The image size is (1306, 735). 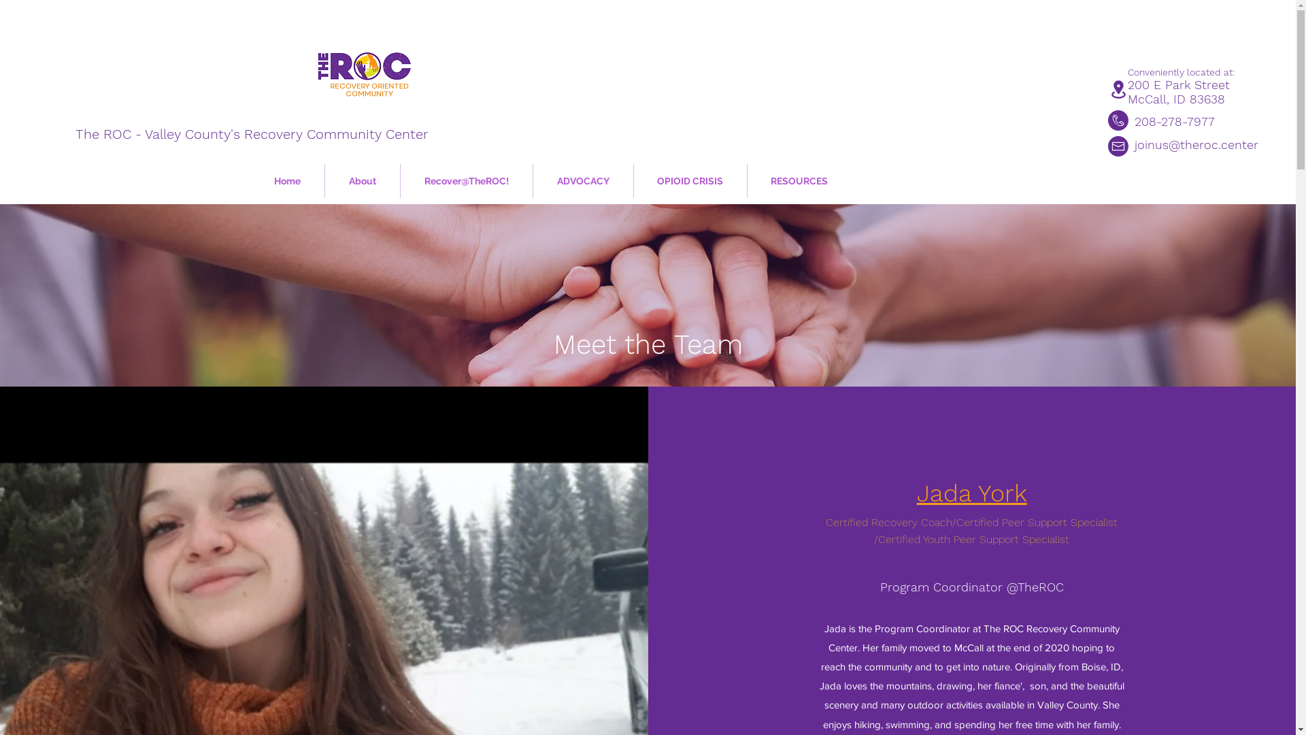 I want to click on About, so click(x=363, y=181).